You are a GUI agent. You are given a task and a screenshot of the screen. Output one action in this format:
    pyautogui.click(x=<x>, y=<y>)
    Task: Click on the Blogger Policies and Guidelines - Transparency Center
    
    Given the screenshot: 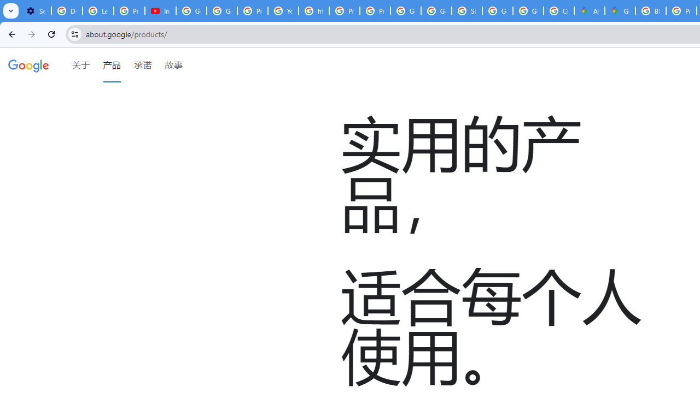 What is the action you would take?
    pyautogui.click(x=651, y=11)
    